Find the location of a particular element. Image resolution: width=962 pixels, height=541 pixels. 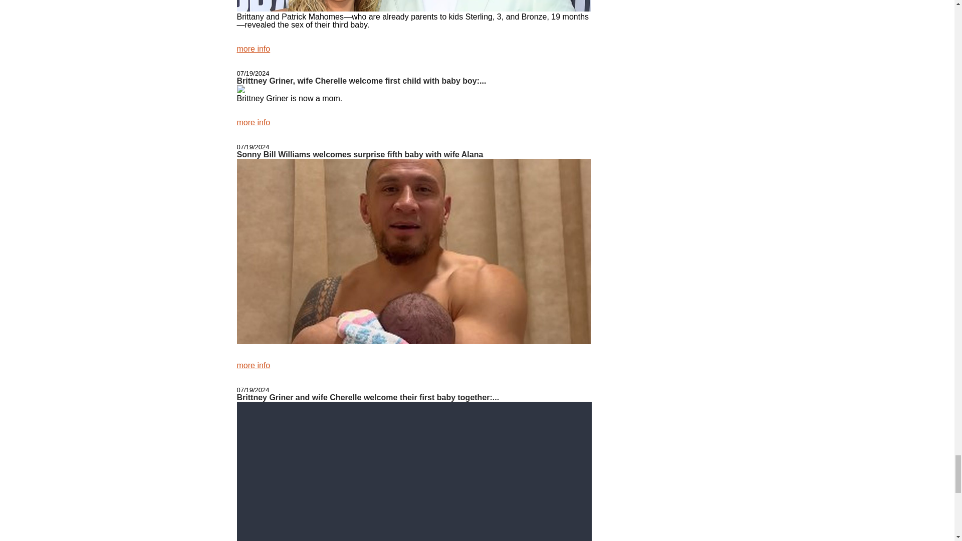

more info is located at coordinates (254, 365).